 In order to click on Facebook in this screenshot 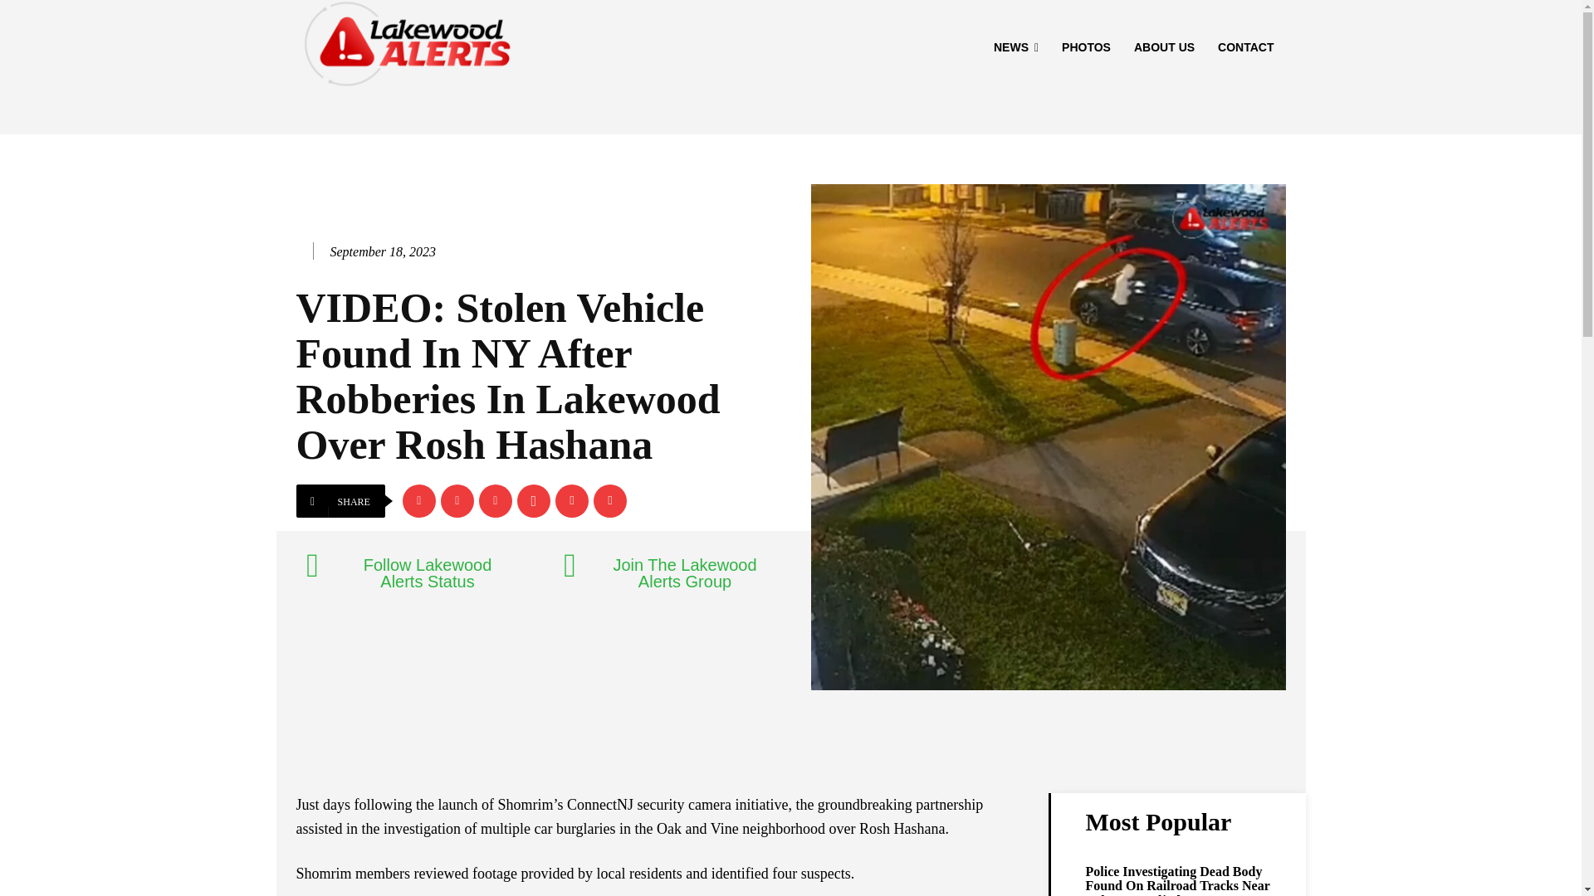, I will do `click(418, 501)`.